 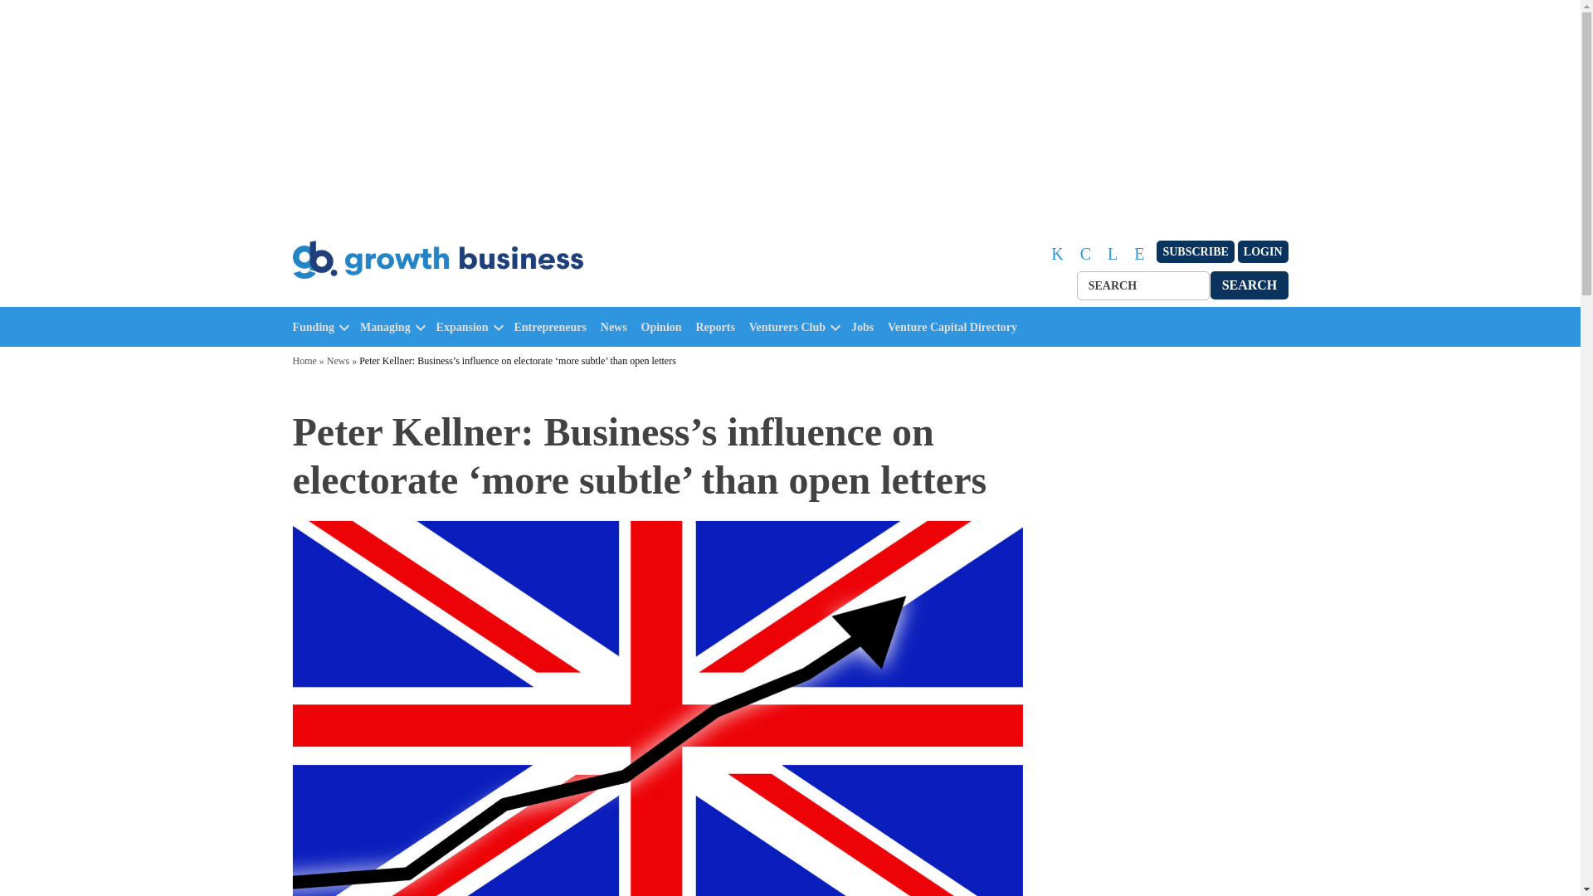 What do you see at coordinates (363, 297) in the screenshot?
I see `Growth Business` at bounding box center [363, 297].